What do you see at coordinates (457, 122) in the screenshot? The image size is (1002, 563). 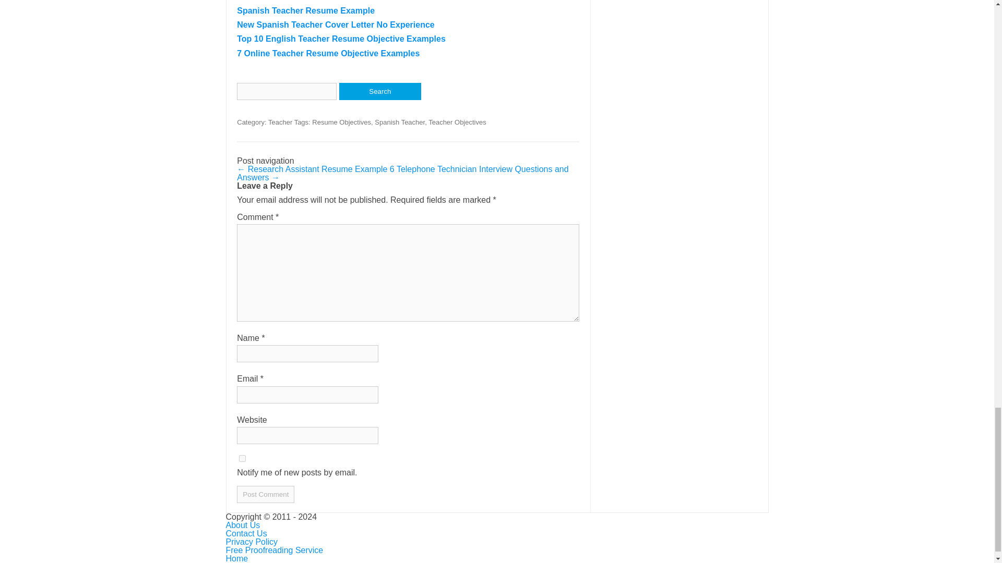 I see `Teacher Objectives` at bounding box center [457, 122].